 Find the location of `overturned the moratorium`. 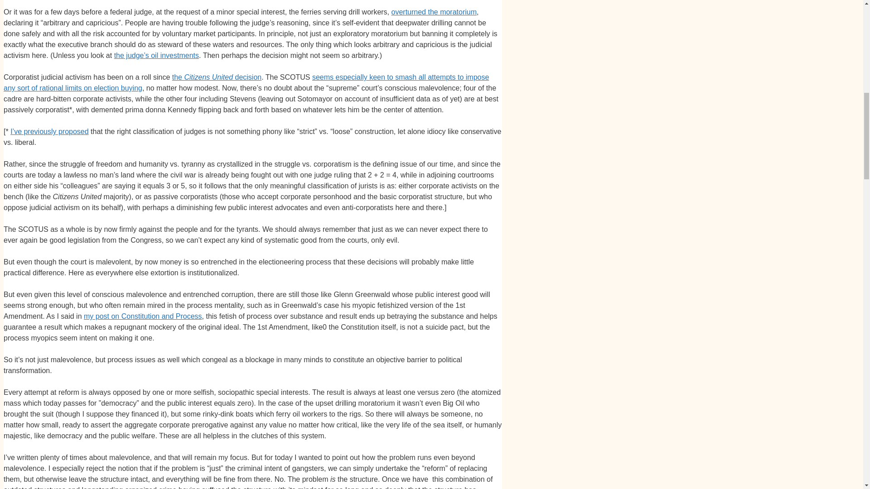

overturned the moratorium is located at coordinates (434, 12).